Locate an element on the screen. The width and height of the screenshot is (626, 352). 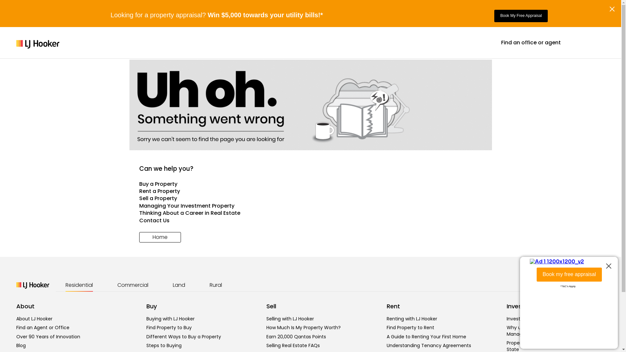
How Much Is My Property Worth? is located at coordinates (304, 328).